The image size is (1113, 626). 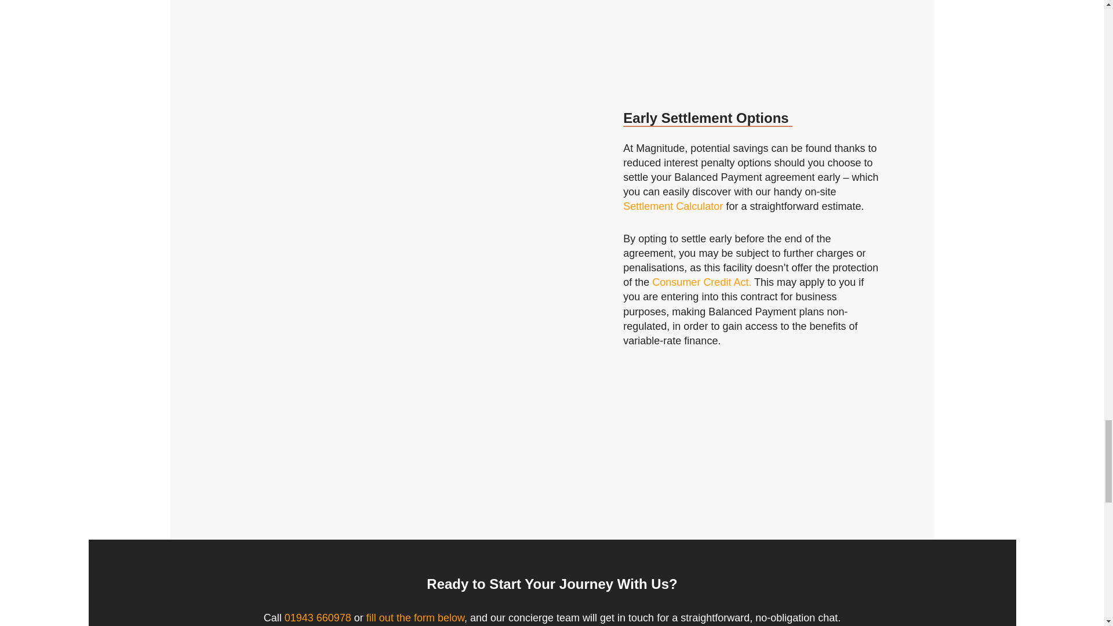 I want to click on Settlement Calculator, so click(x=672, y=206).